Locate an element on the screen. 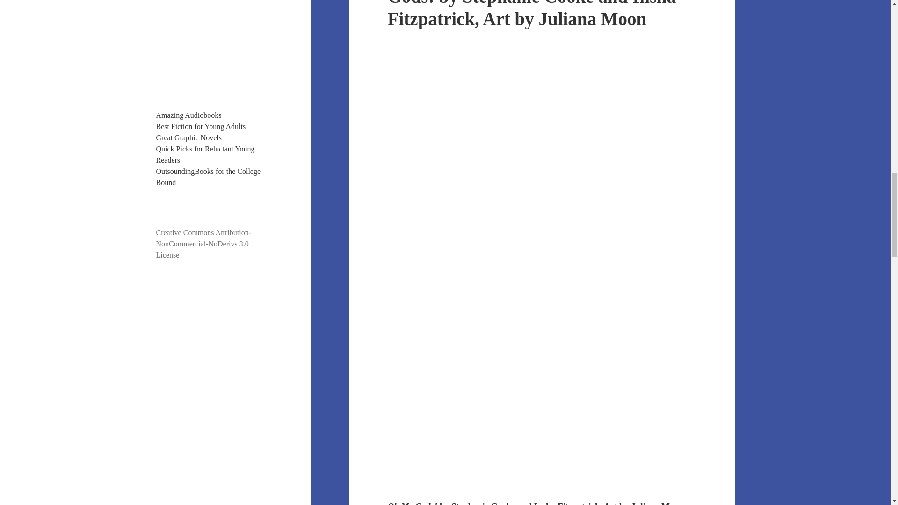 The image size is (898, 505). Quick Picks for Reluctant Young Readers is located at coordinates (206, 154).